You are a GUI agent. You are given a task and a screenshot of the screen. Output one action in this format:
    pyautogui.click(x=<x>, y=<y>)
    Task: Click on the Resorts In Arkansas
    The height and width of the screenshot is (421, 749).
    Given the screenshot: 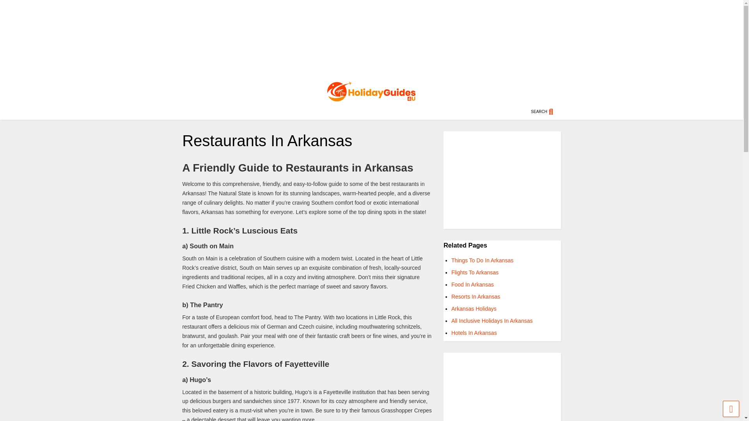 What is the action you would take?
    pyautogui.click(x=476, y=296)
    